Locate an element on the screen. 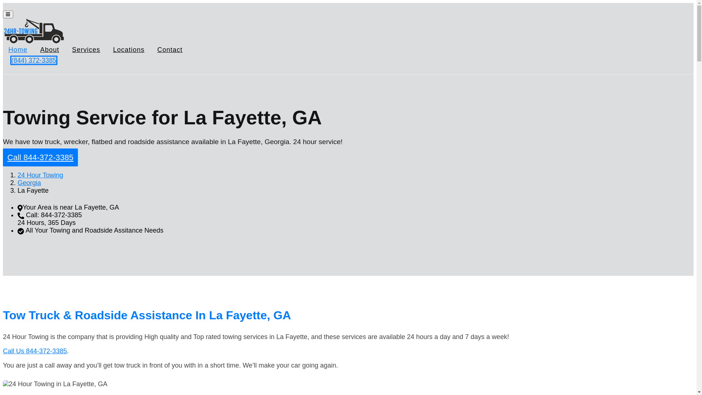 The image size is (702, 395). Call Us 844-372-3385 is located at coordinates (35, 351).